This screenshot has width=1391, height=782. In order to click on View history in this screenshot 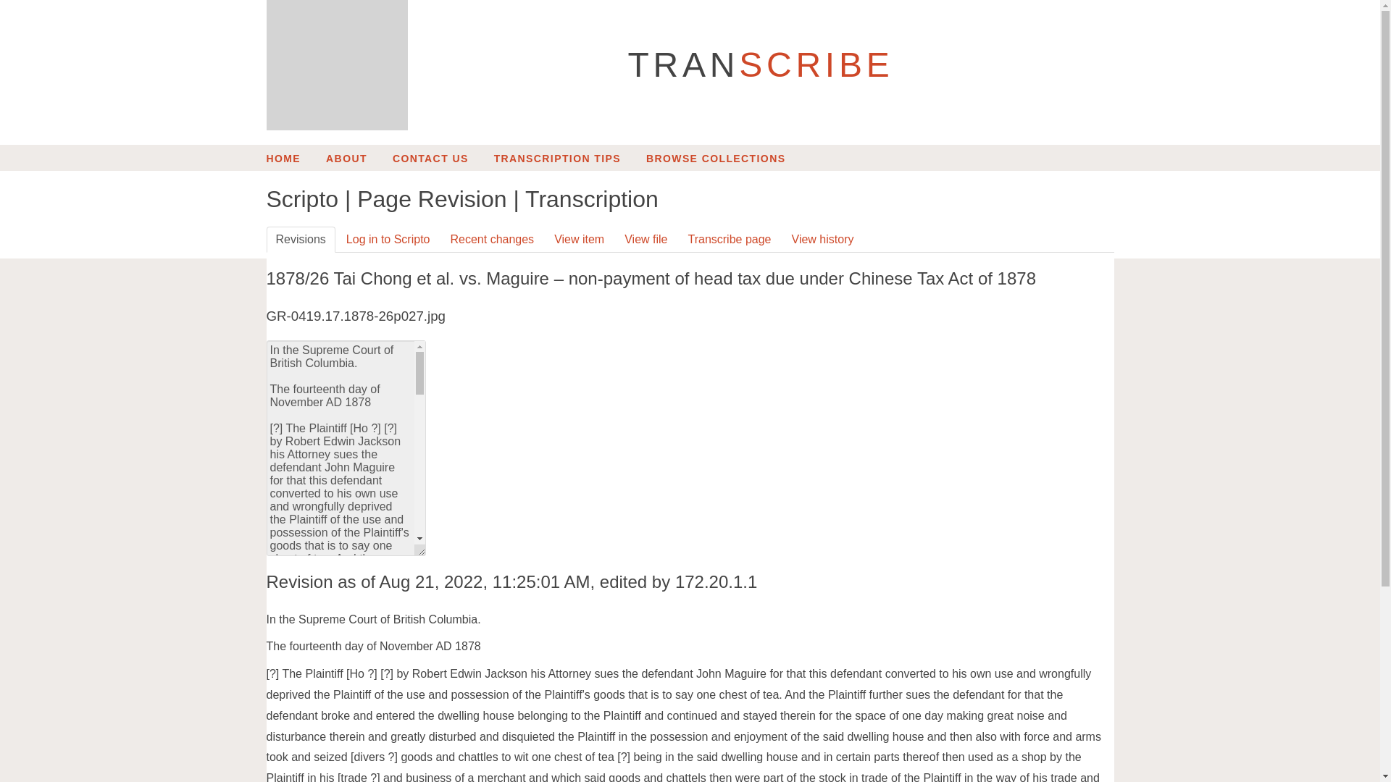, I will do `click(823, 239)`.